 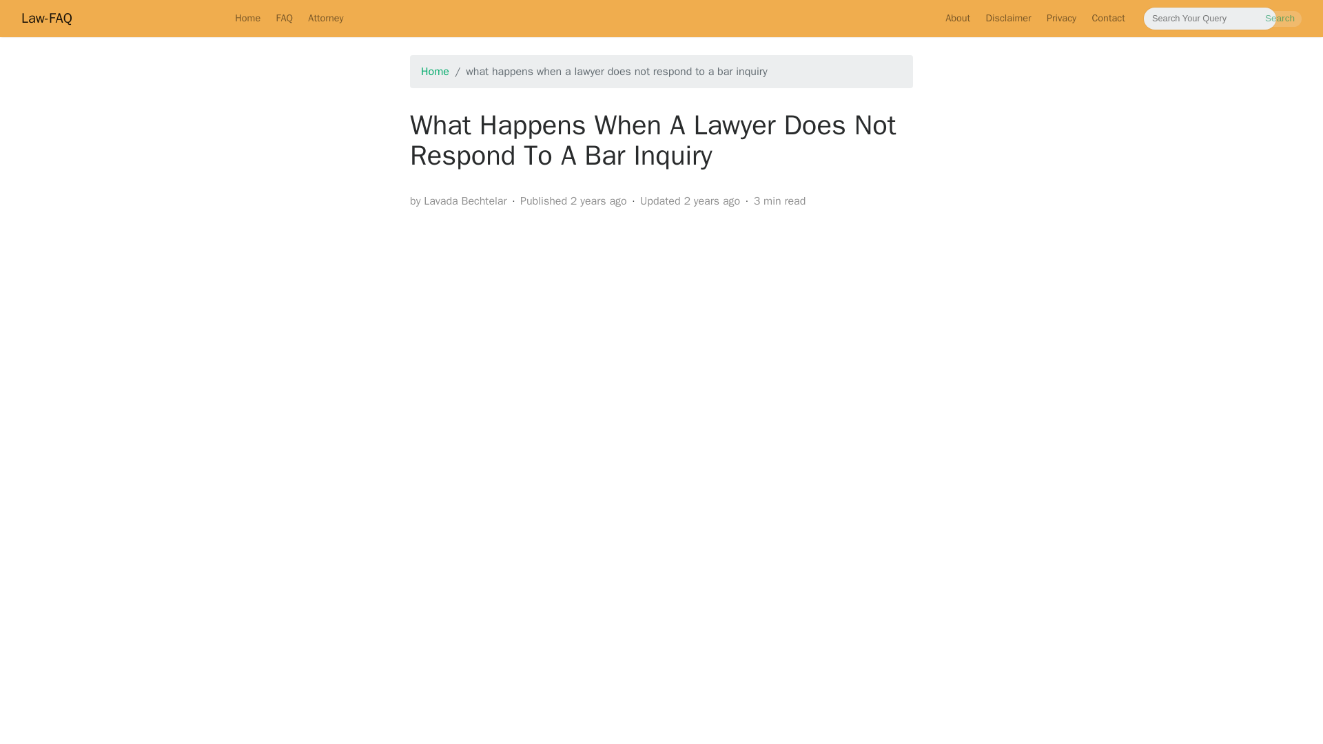 What do you see at coordinates (1108, 18) in the screenshot?
I see `Contact` at bounding box center [1108, 18].